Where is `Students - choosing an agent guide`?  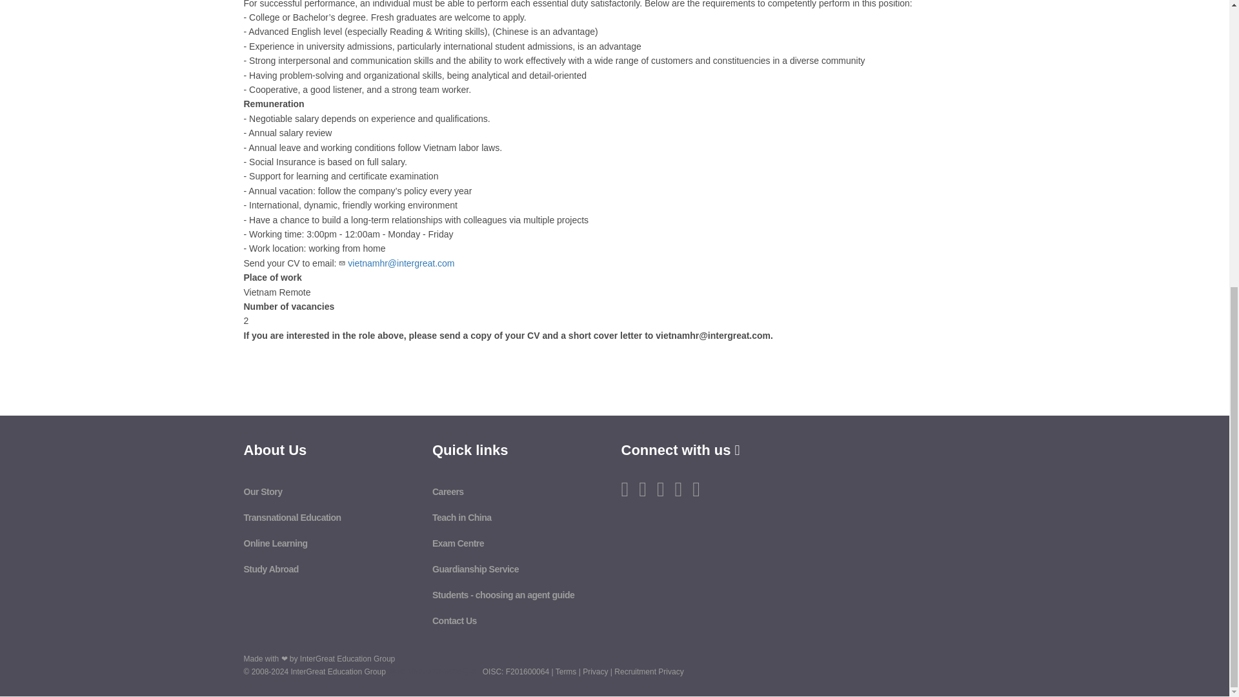
Students - choosing an agent guide is located at coordinates (503, 594).